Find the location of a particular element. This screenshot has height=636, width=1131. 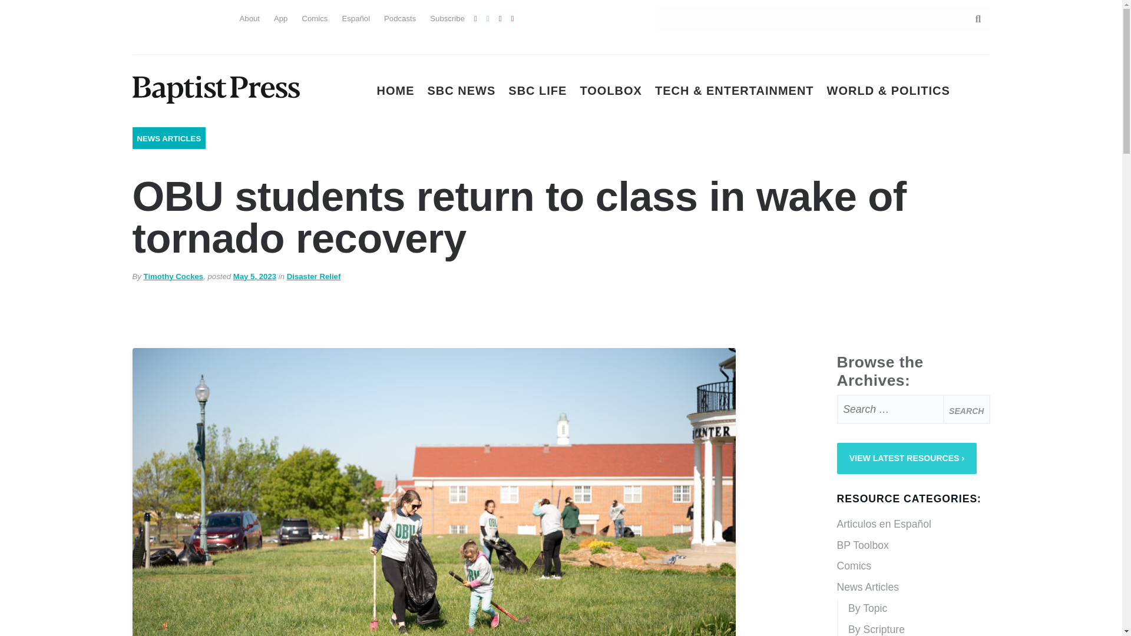

NEWS ARTICLES is located at coordinates (168, 138).